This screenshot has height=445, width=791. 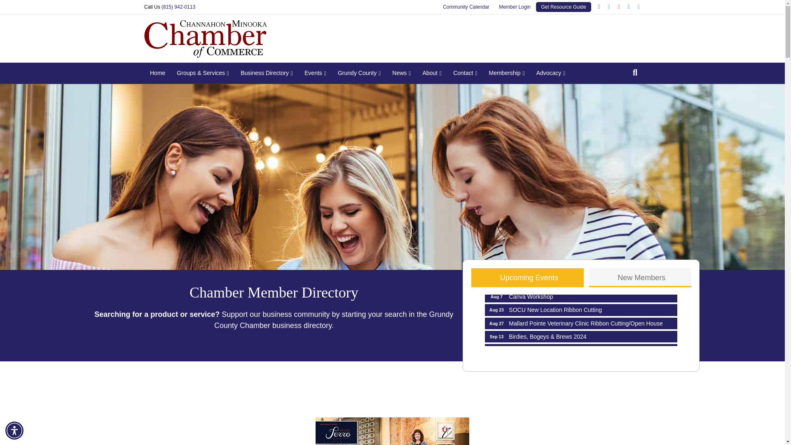 I want to click on Sep 19, so click(x=496, y=349).